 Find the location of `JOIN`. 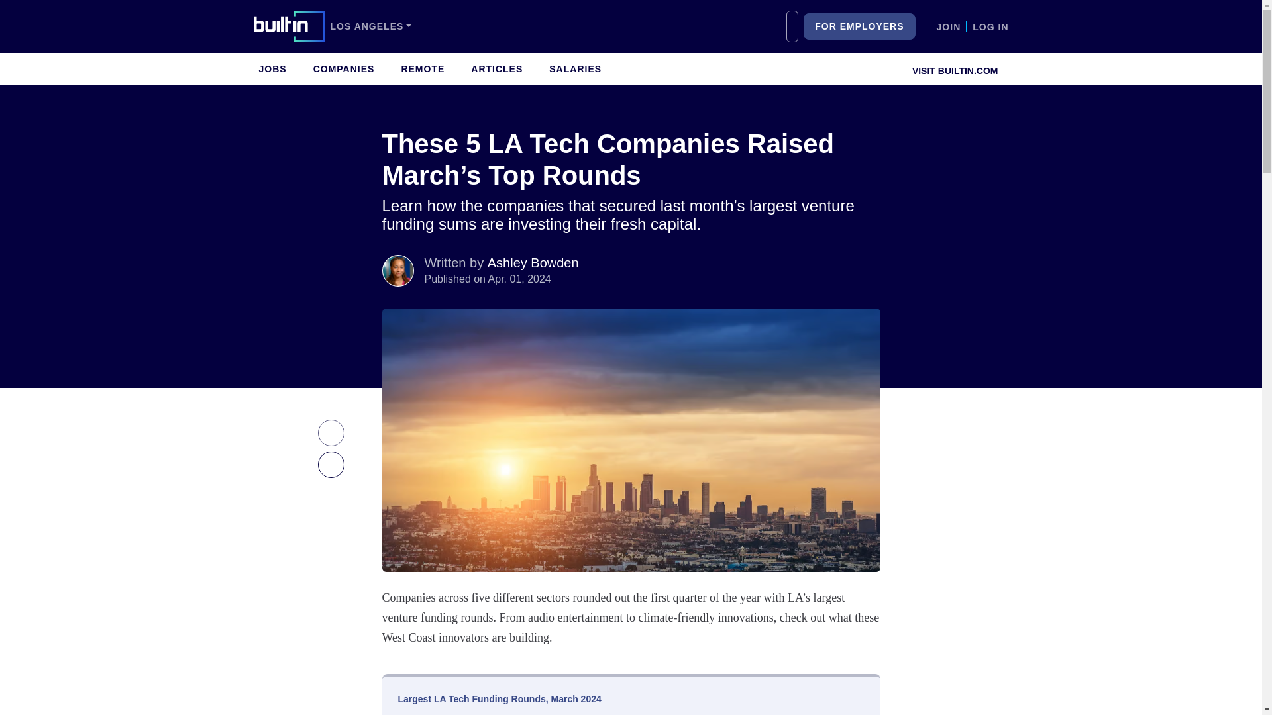

JOIN is located at coordinates (949, 26).